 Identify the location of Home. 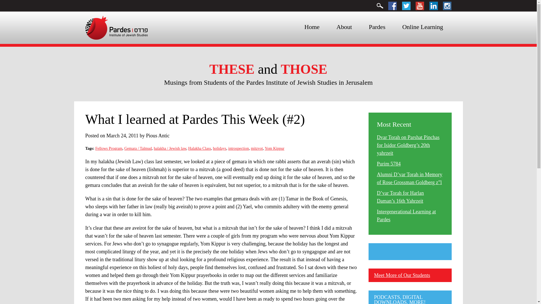
(312, 27).